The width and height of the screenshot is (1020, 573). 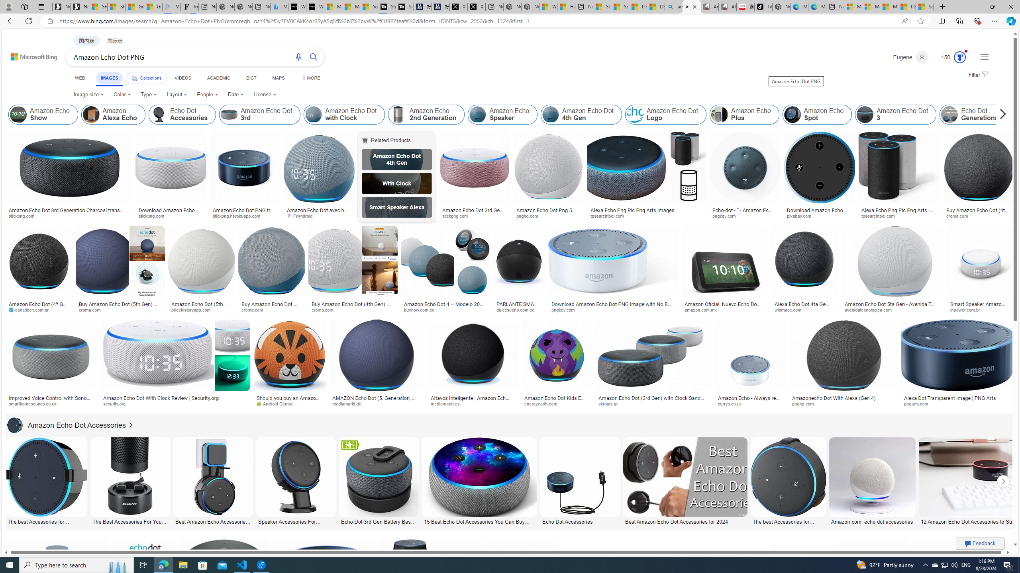 I want to click on Image size, so click(x=89, y=95).